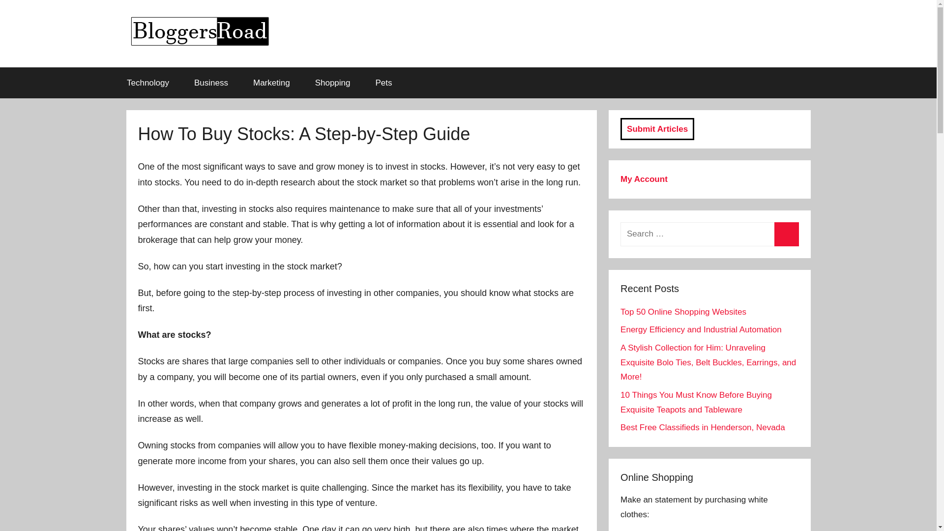 The width and height of the screenshot is (944, 531). I want to click on Search for:, so click(709, 234).